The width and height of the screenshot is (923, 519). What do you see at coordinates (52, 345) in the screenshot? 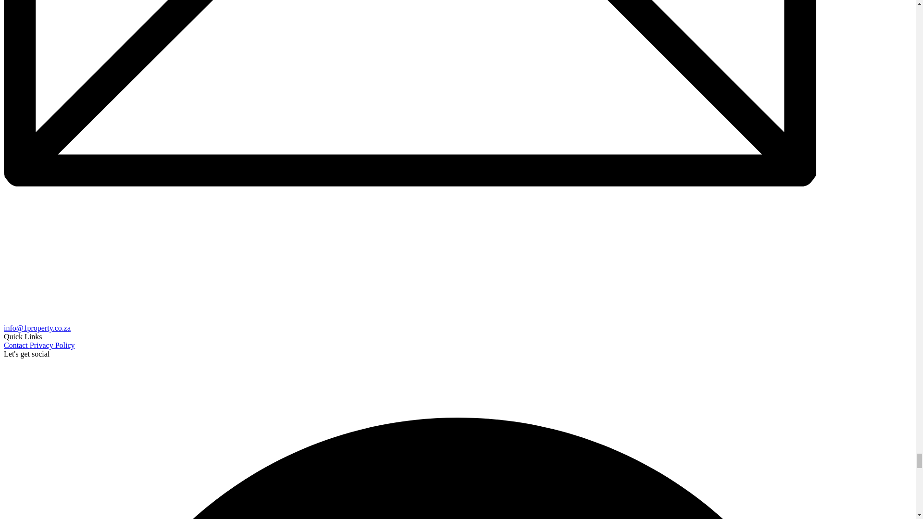
I see `Privacy Policy` at bounding box center [52, 345].